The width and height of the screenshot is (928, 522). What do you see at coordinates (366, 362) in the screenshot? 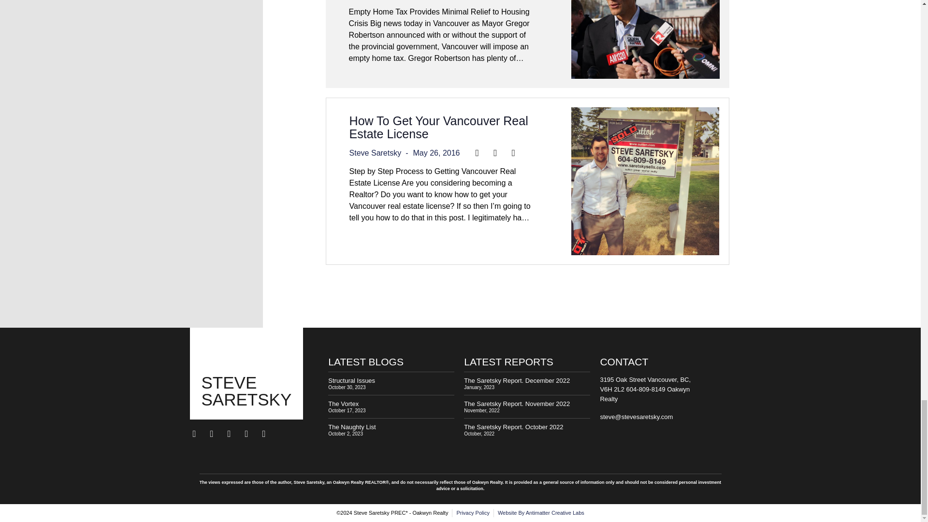
I see `LATEST BLOGS` at bounding box center [366, 362].